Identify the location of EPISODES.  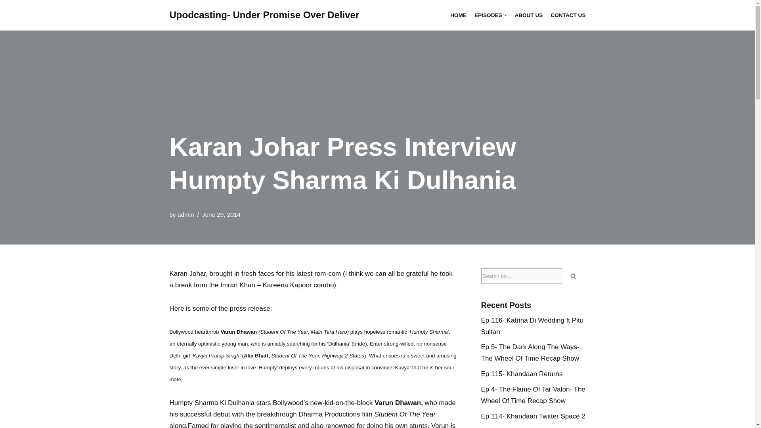
(490, 15).